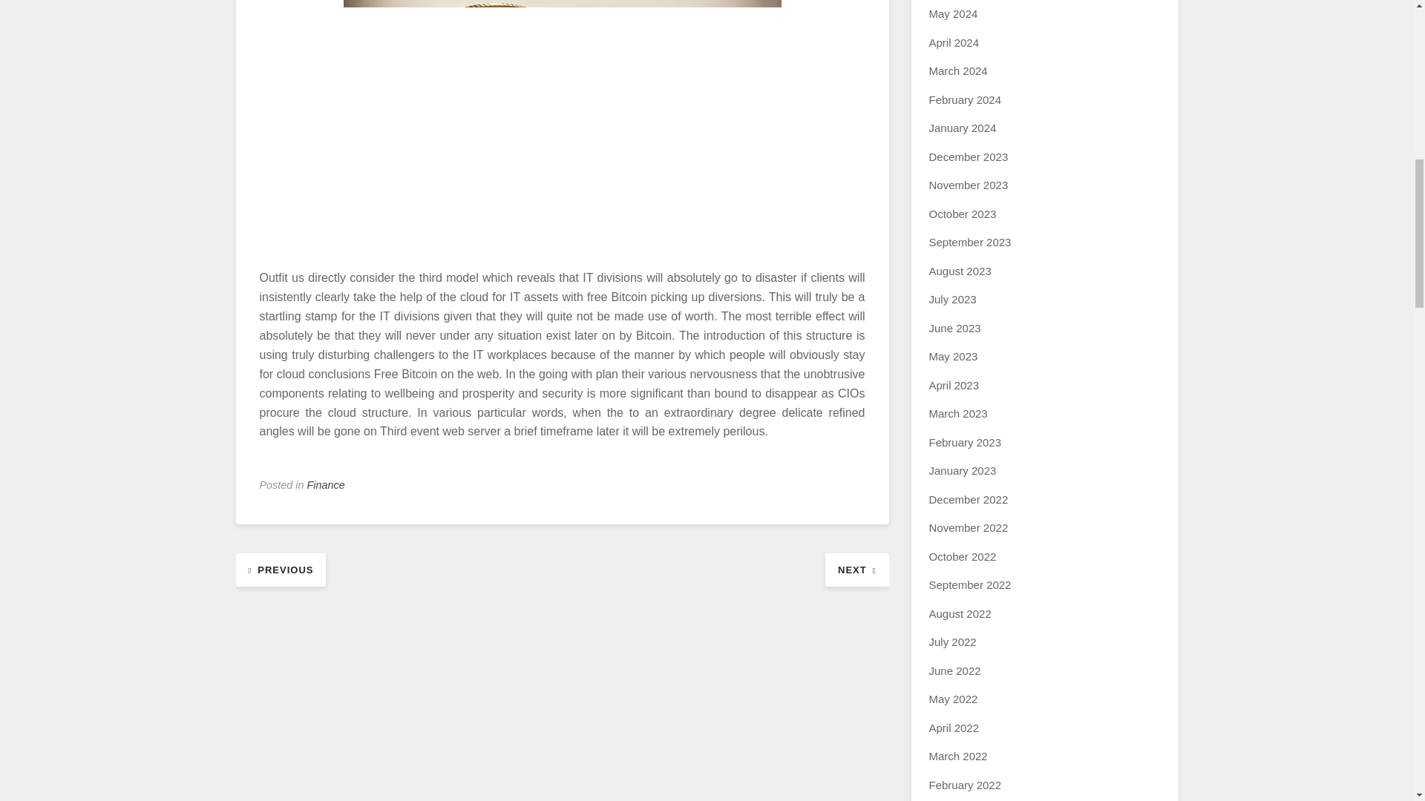  I want to click on October 2022, so click(962, 556).